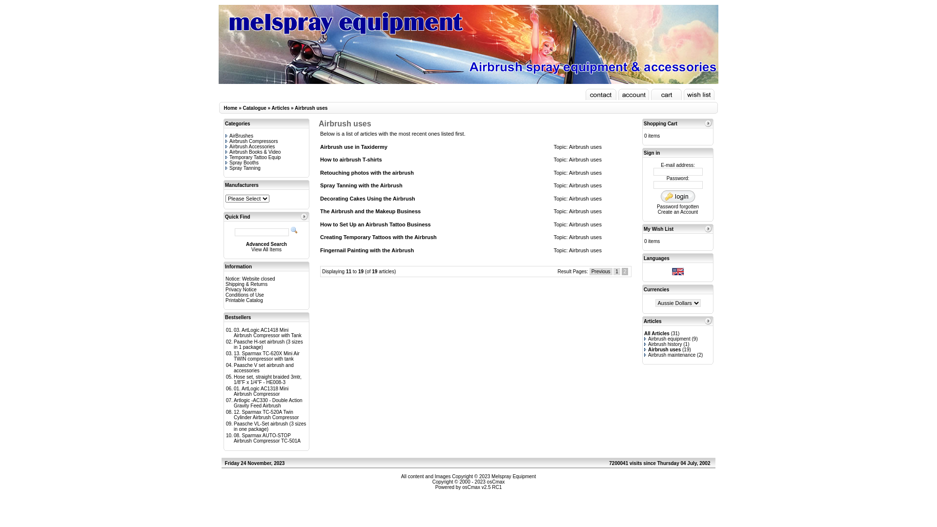 Image resolution: width=937 pixels, height=527 pixels. What do you see at coordinates (657, 334) in the screenshot?
I see `All Articles` at bounding box center [657, 334].